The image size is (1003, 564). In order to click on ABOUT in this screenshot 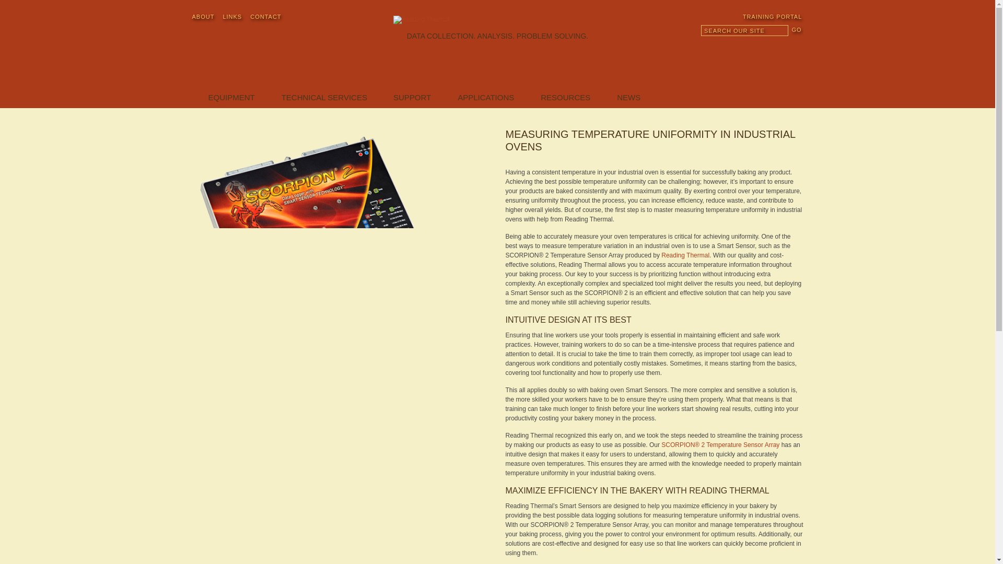, I will do `click(203, 17)`.